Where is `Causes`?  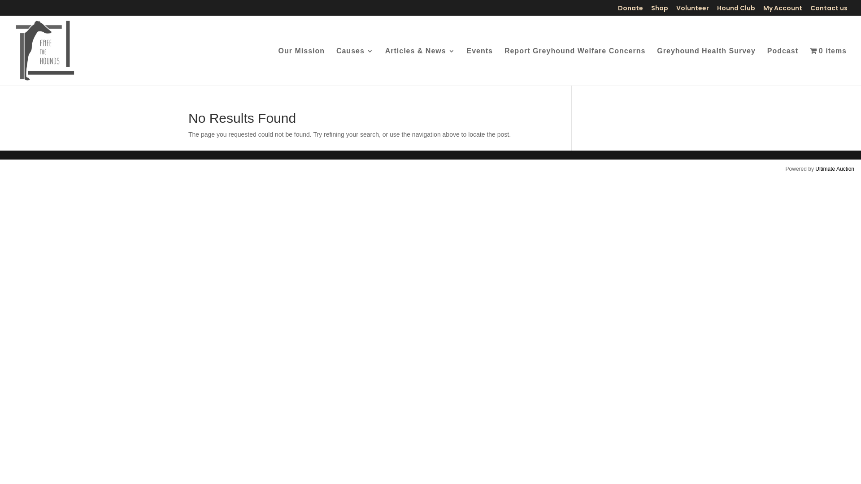
Causes is located at coordinates (355, 67).